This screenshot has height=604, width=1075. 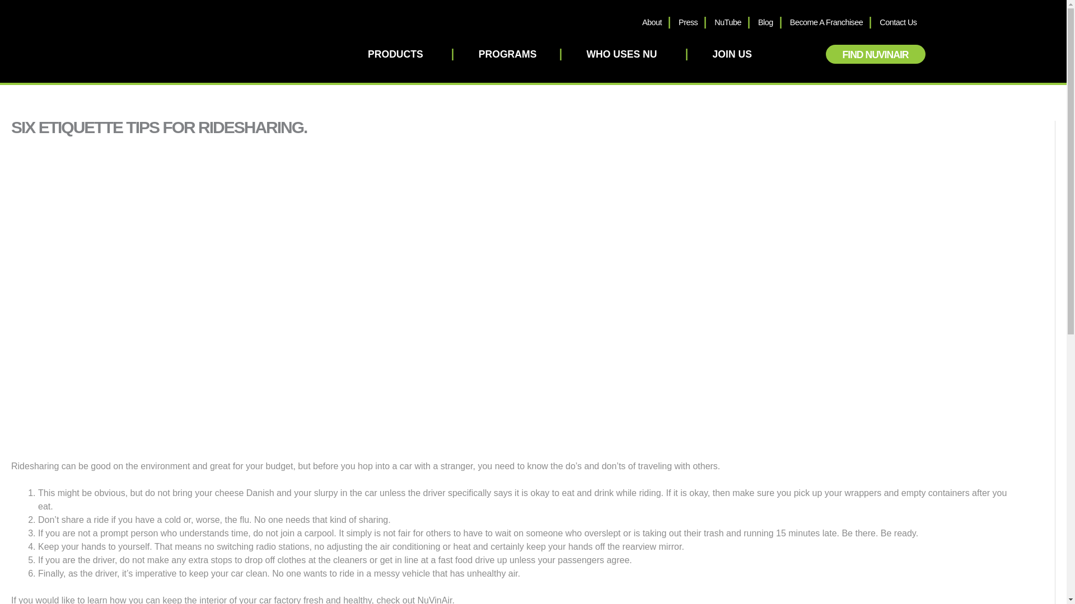 What do you see at coordinates (826, 22) in the screenshot?
I see `Become A Franchisee` at bounding box center [826, 22].